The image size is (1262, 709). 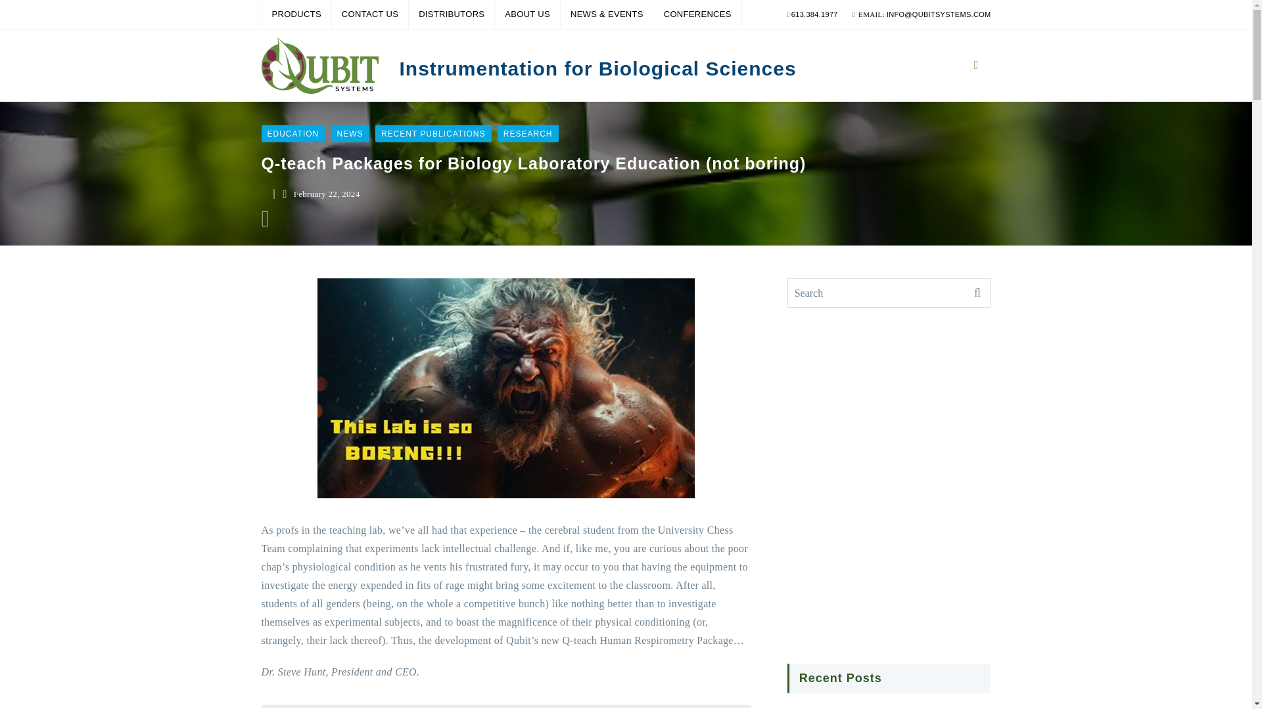 What do you see at coordinates (293, 133) in the screenshot?
I see `EDUCATION` at bounding box center [293, 133].